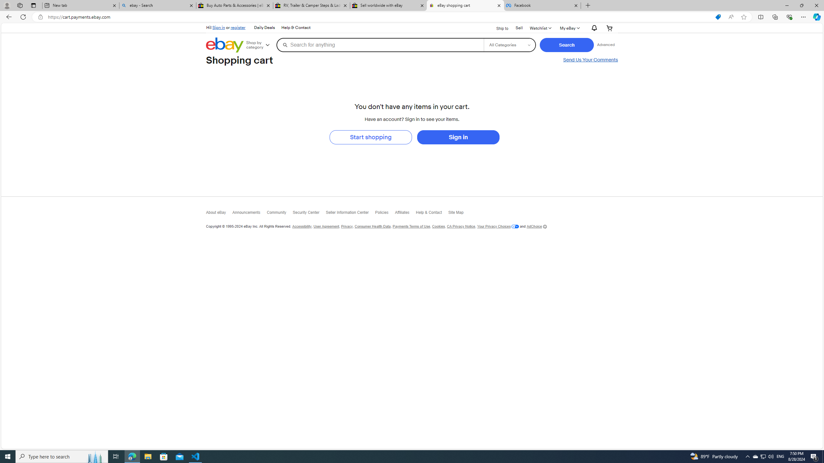 This screenshot has width=824, height=463. I want to click on Accessibility, so click(301, 226).